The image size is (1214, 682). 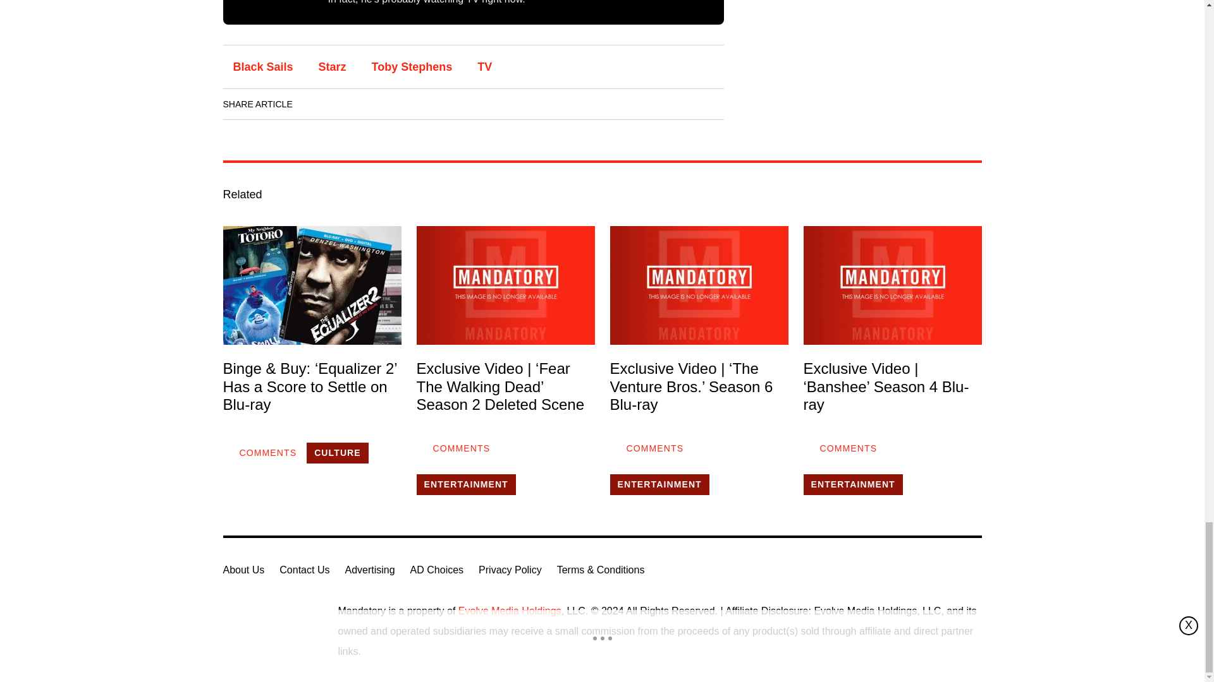 What do you see at coordinates (350, 104) in the screenshot?
I see `LinkedIn` at bounding box center [350, 104].